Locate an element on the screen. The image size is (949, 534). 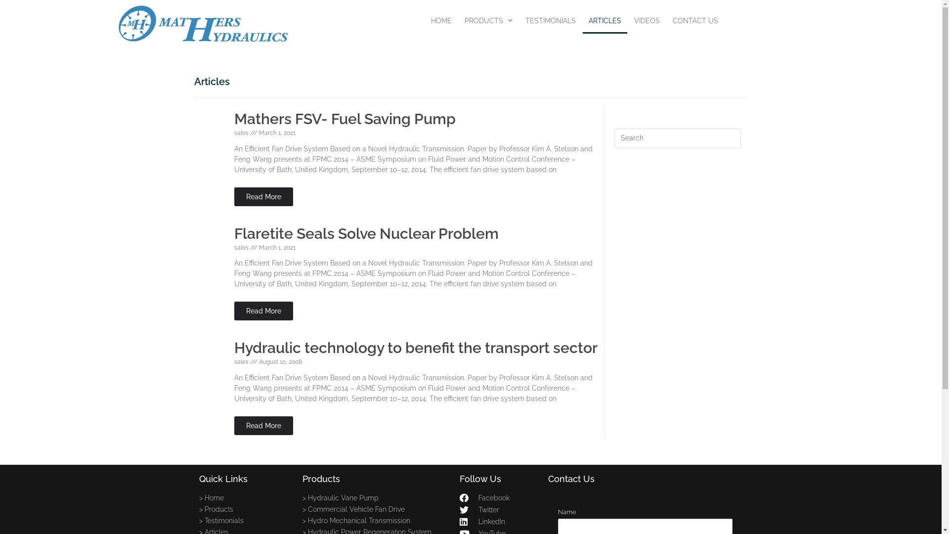
> Hydraulic Vane Pump is located at coordinates (377, 498).